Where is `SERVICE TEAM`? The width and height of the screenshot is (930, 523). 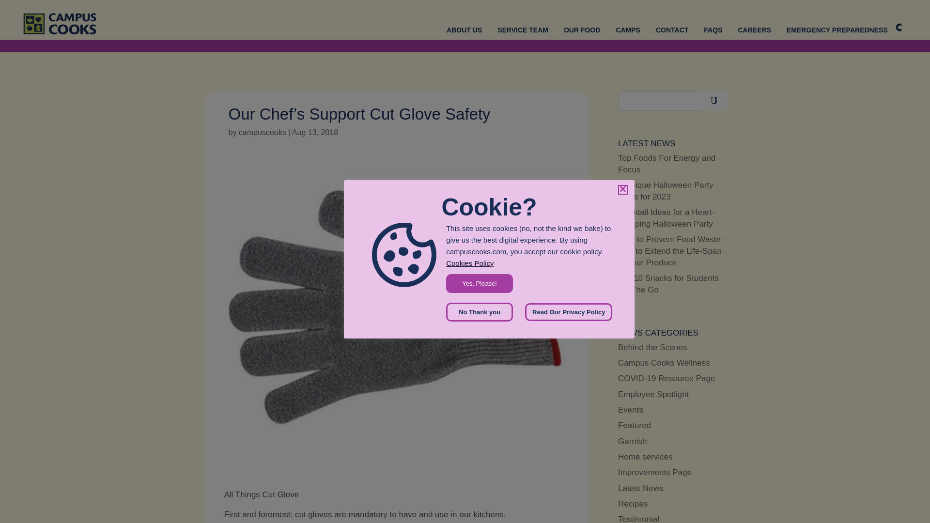
SERVICE TEAM is located at coordinates (523, 30).